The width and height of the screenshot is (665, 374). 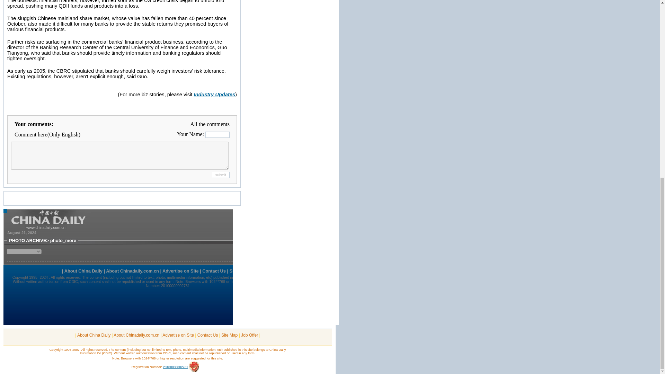 What do you see at coordinates (136, 335) in the screenshot?
I see `About Chinadaily.com.cn` at bounding box center [136, 335].